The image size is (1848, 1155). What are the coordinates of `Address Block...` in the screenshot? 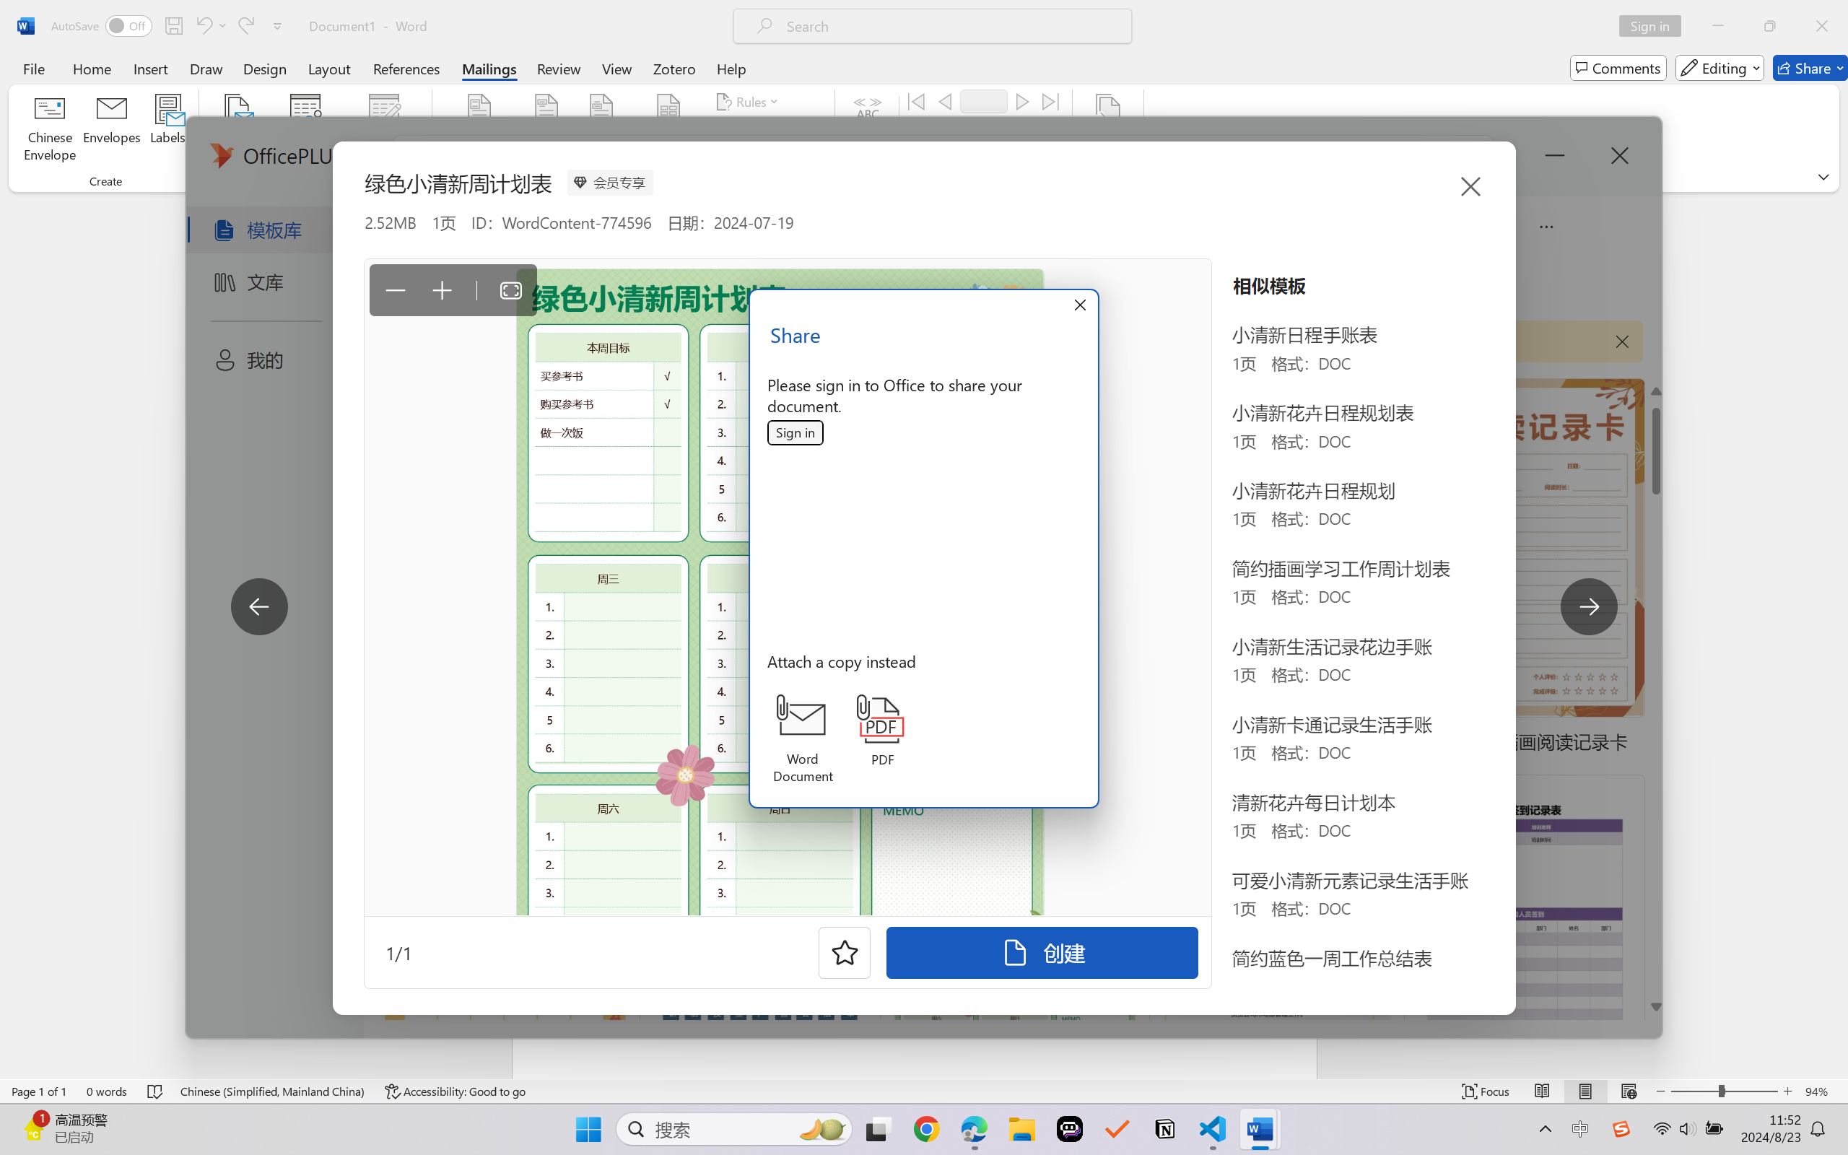 It's located at (546, 130).